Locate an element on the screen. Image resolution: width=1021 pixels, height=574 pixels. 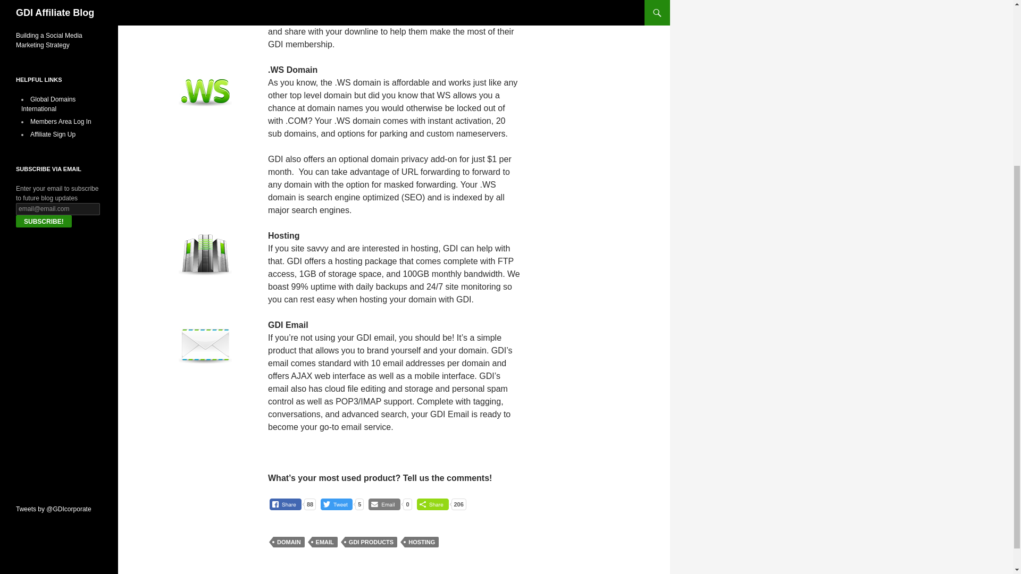
Building a Social Media Marketing Strategy is located at coordinates (49, 40).